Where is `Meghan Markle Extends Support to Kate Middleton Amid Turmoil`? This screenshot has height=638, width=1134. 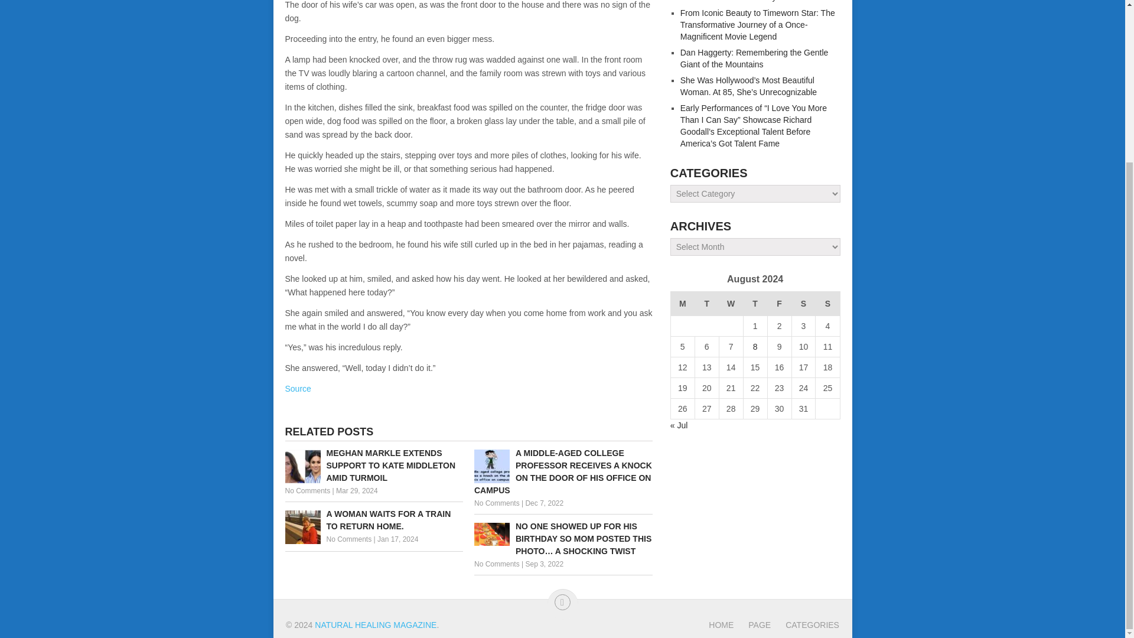 Meghan Markle Extends Support to Kate Middleton Amid Turmoil is located at coordinates (373, 466).